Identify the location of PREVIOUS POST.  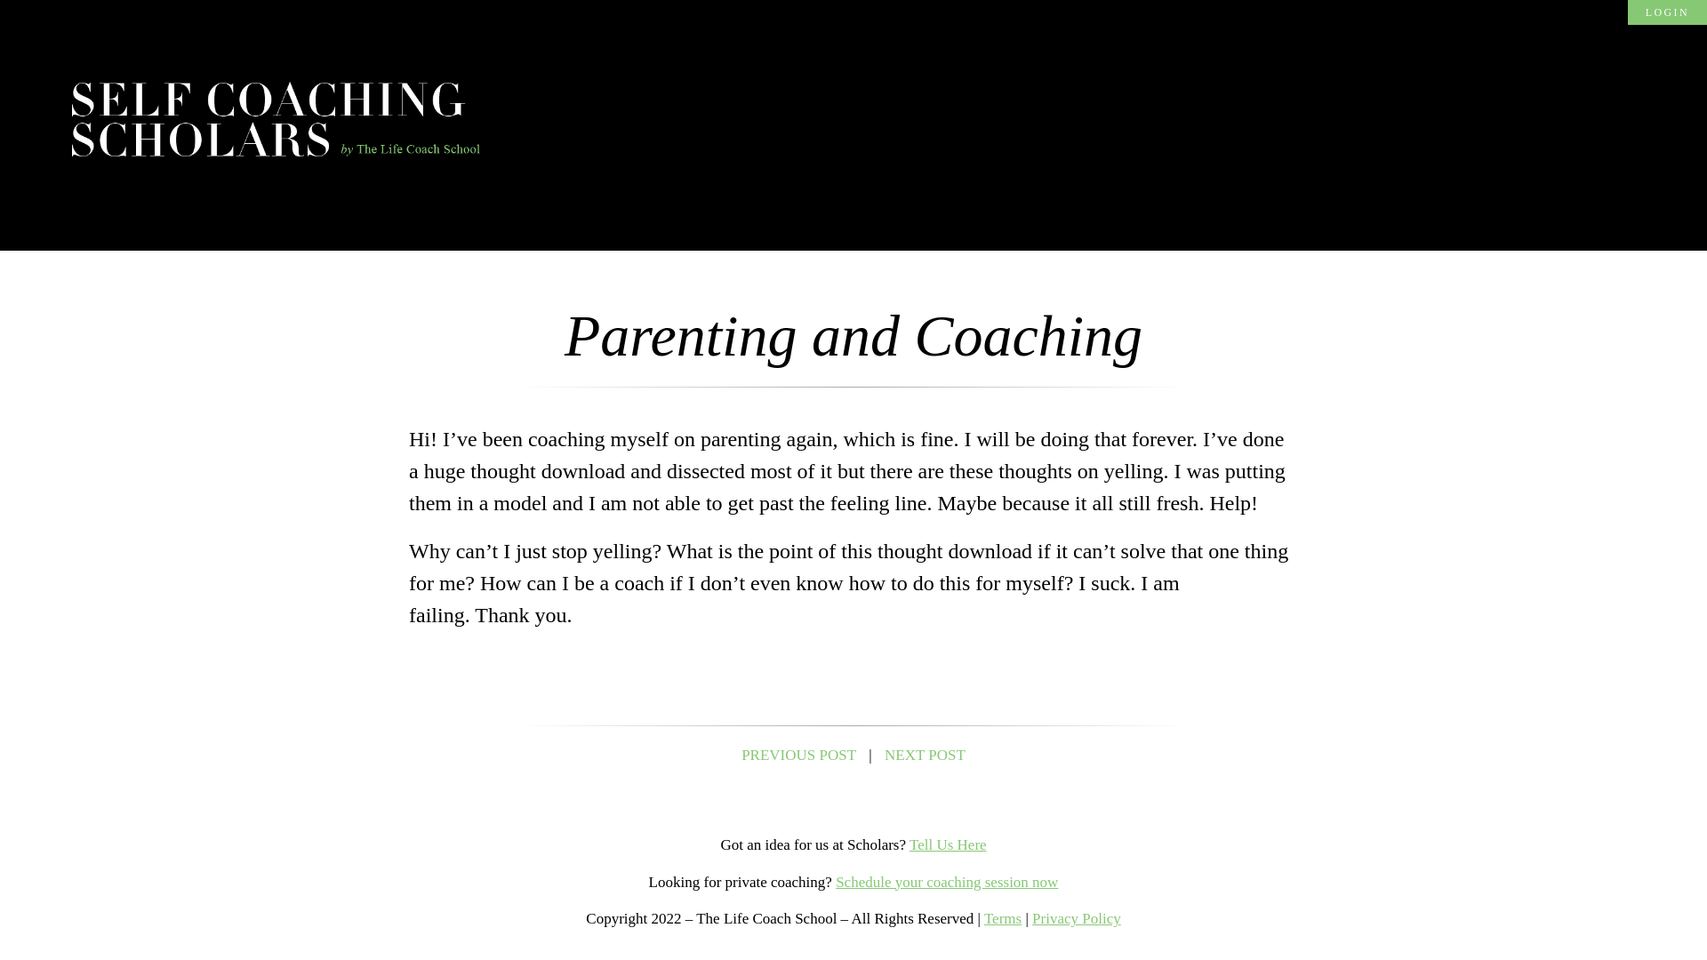
(798, 755).